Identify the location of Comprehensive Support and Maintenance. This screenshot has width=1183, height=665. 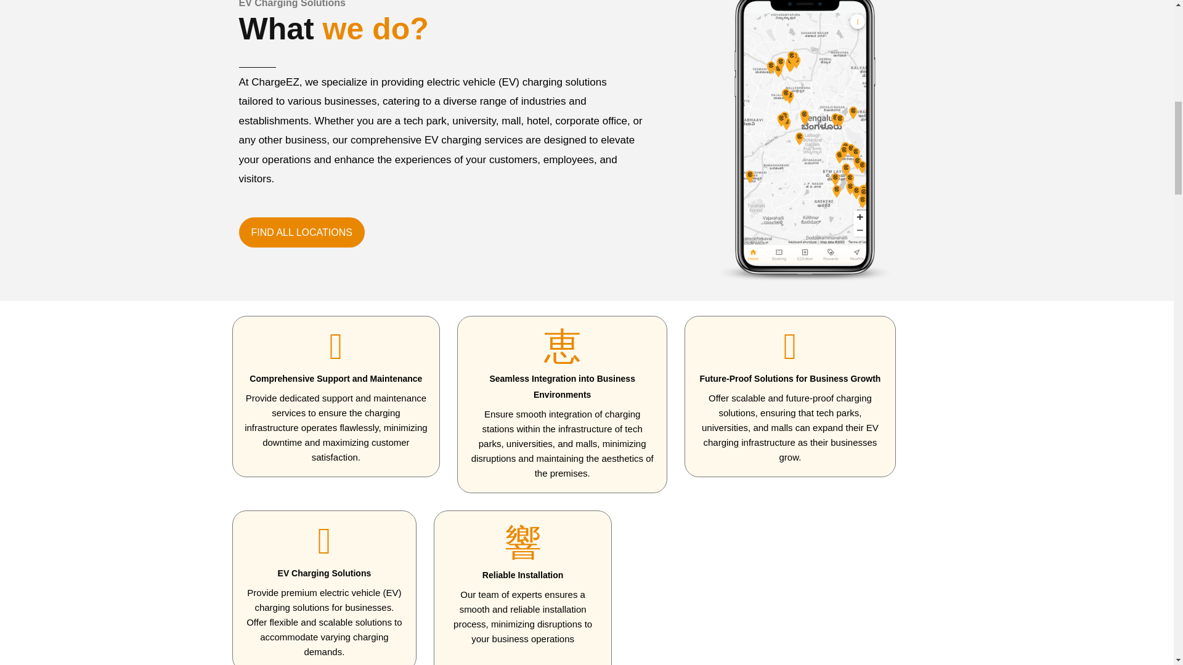
(336, 378).